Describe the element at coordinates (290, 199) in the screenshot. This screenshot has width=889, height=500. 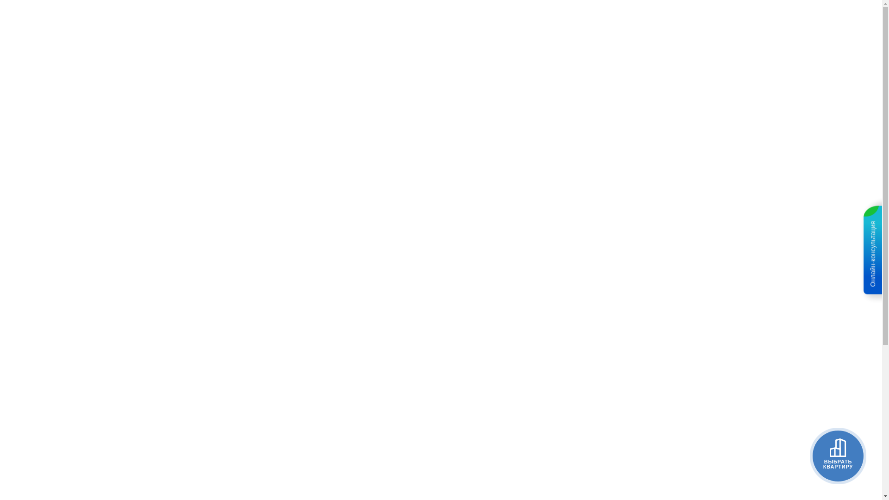
I see `7689` at that location.